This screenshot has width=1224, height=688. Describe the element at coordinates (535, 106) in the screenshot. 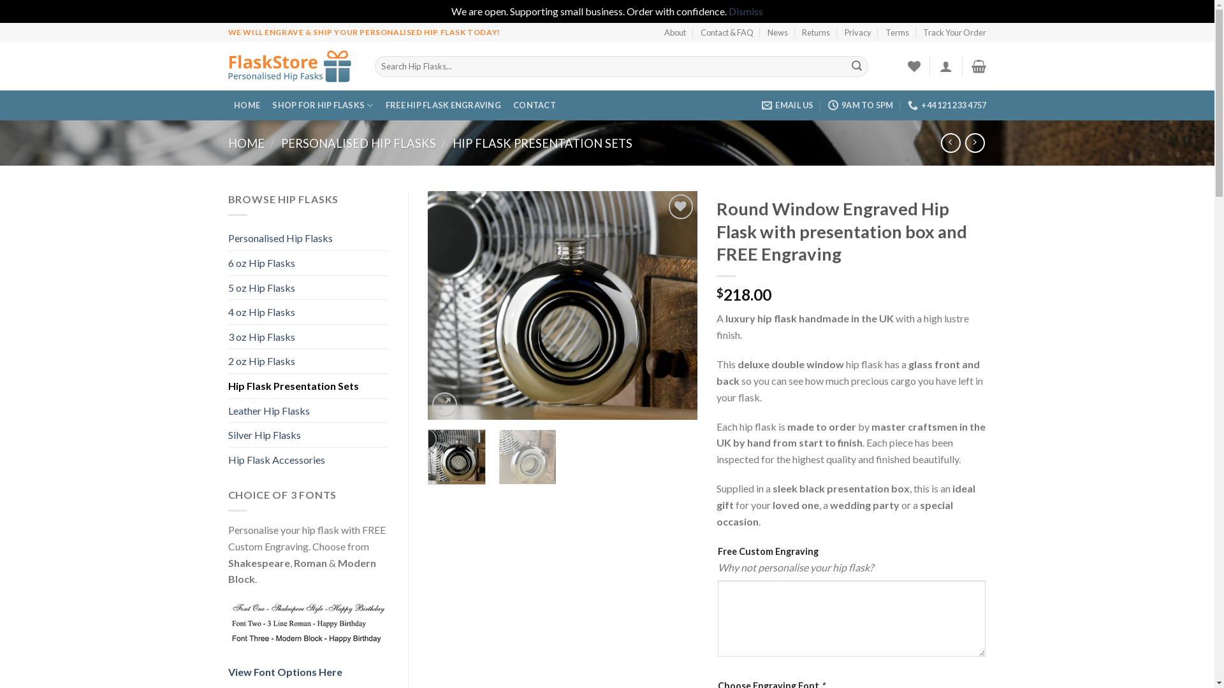

I see `CONTACT` at that location.